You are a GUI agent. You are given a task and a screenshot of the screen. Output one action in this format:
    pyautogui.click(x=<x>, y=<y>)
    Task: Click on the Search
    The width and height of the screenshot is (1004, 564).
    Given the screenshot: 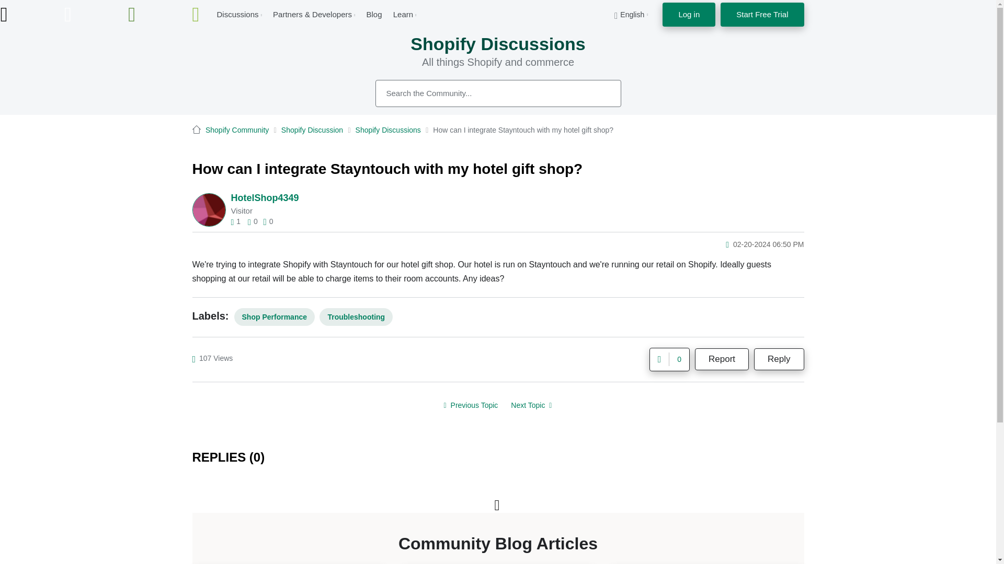 What is the action you would take?
    pyautogui.click(x=601, y=93)
    